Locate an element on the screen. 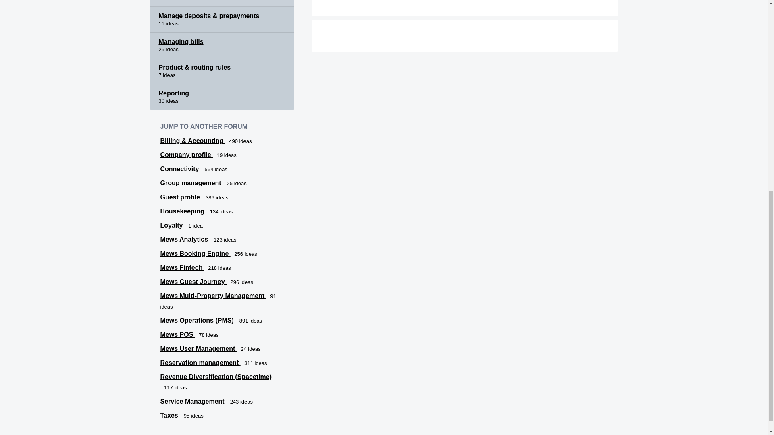  Mews Analytics is located at coordinates (185, 239).